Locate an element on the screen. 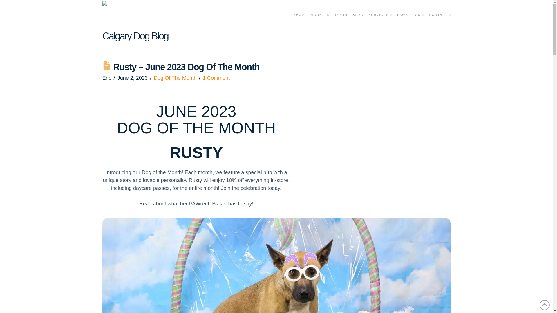 The image size is (557, 313). REGISTER is located at coordinates (319, 22).